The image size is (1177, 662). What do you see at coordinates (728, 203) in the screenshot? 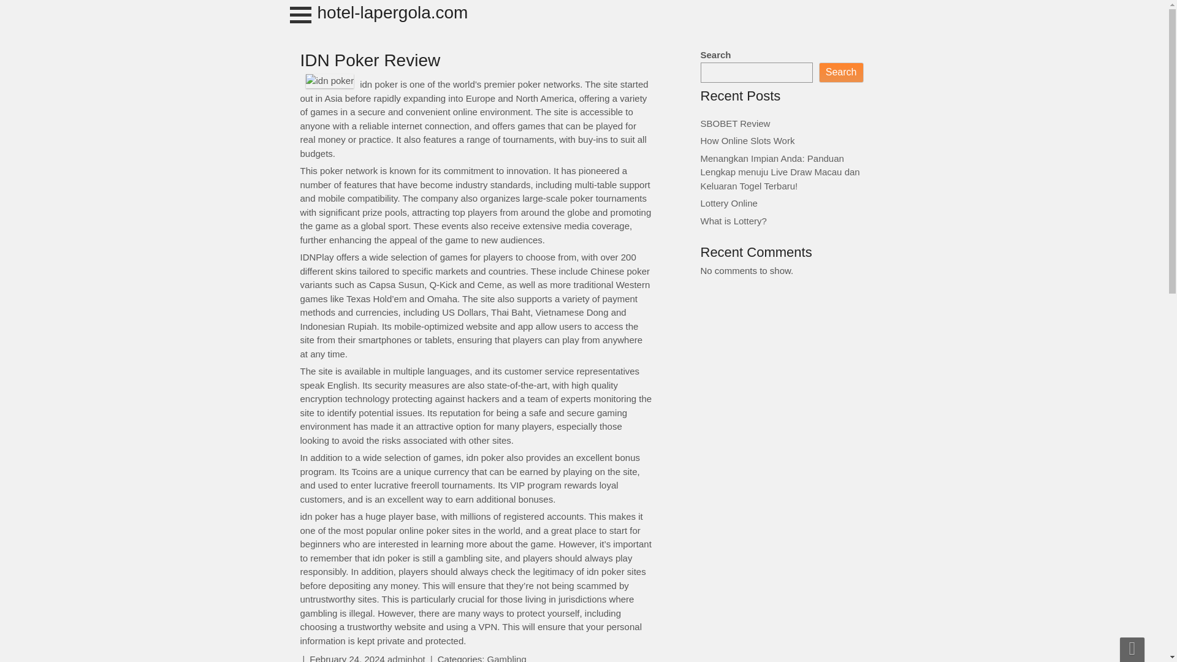
I see `Lottery Online` at bounding box center [728, 203].